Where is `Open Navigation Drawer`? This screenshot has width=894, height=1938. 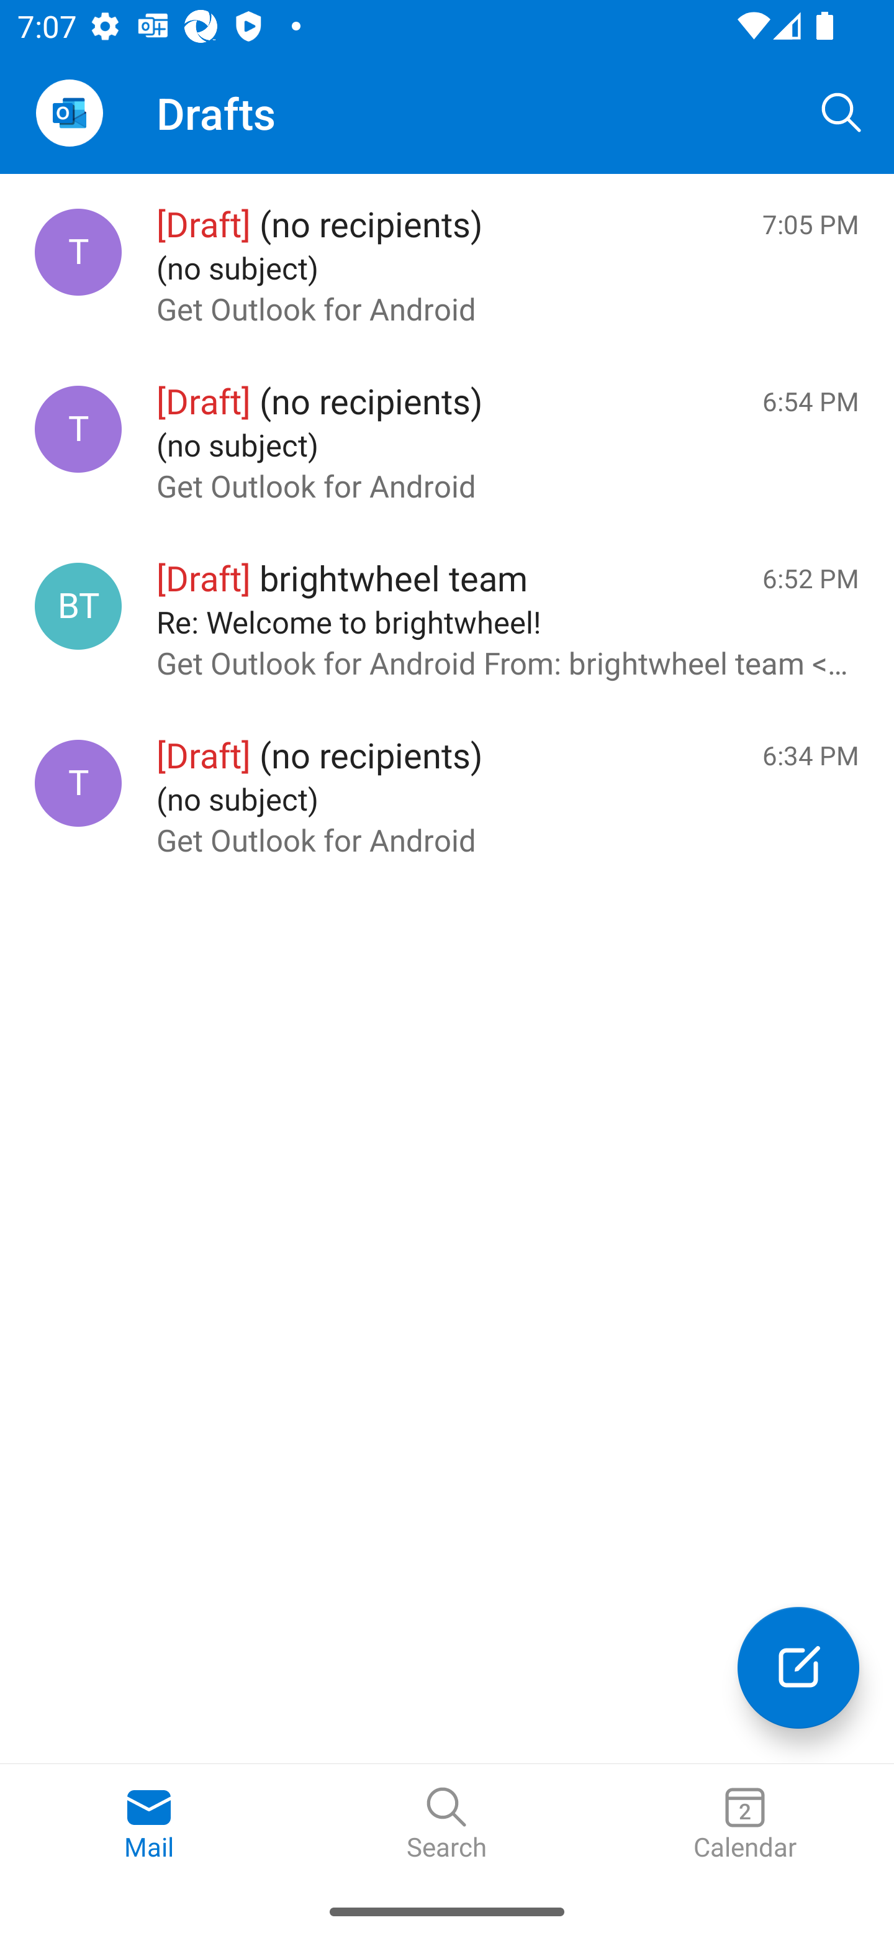 Open Navigation Drawer is located at coordinates (69, 113).